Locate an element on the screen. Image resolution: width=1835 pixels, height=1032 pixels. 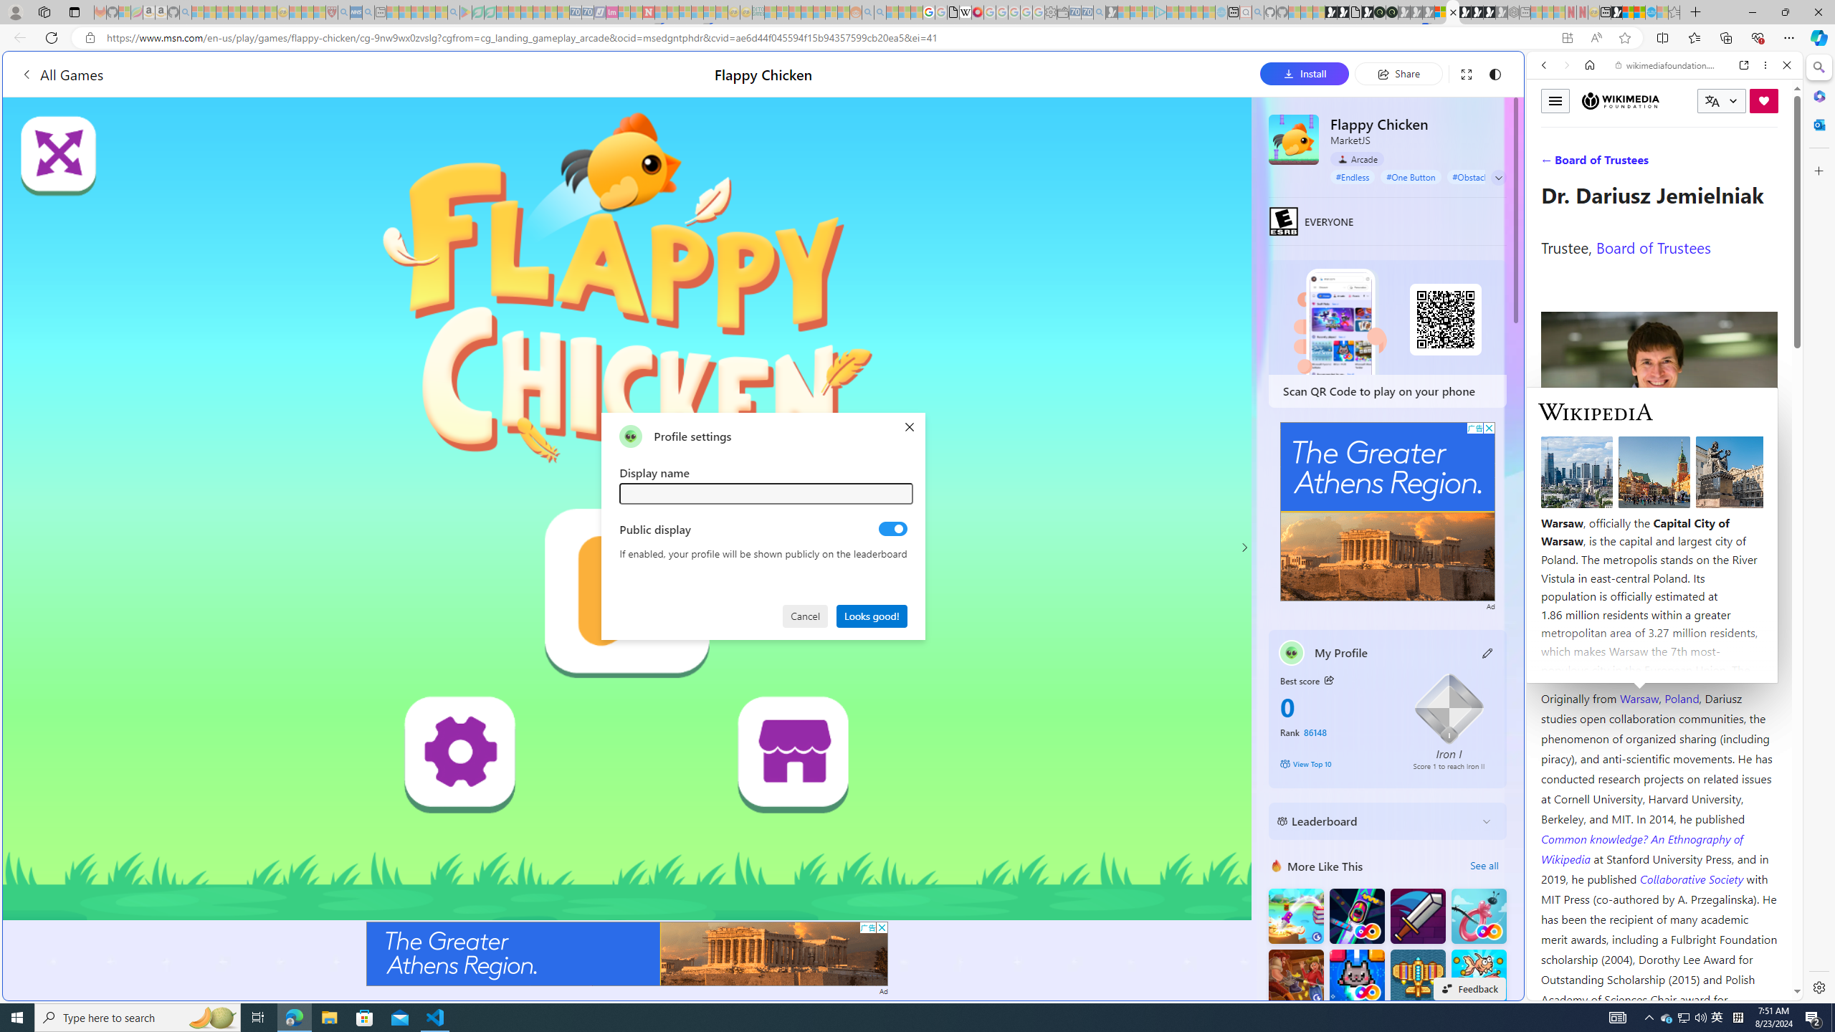
Robert H. Shmerling, MD - Harvard Health - Sleeping is located at coordinates (332, 12).